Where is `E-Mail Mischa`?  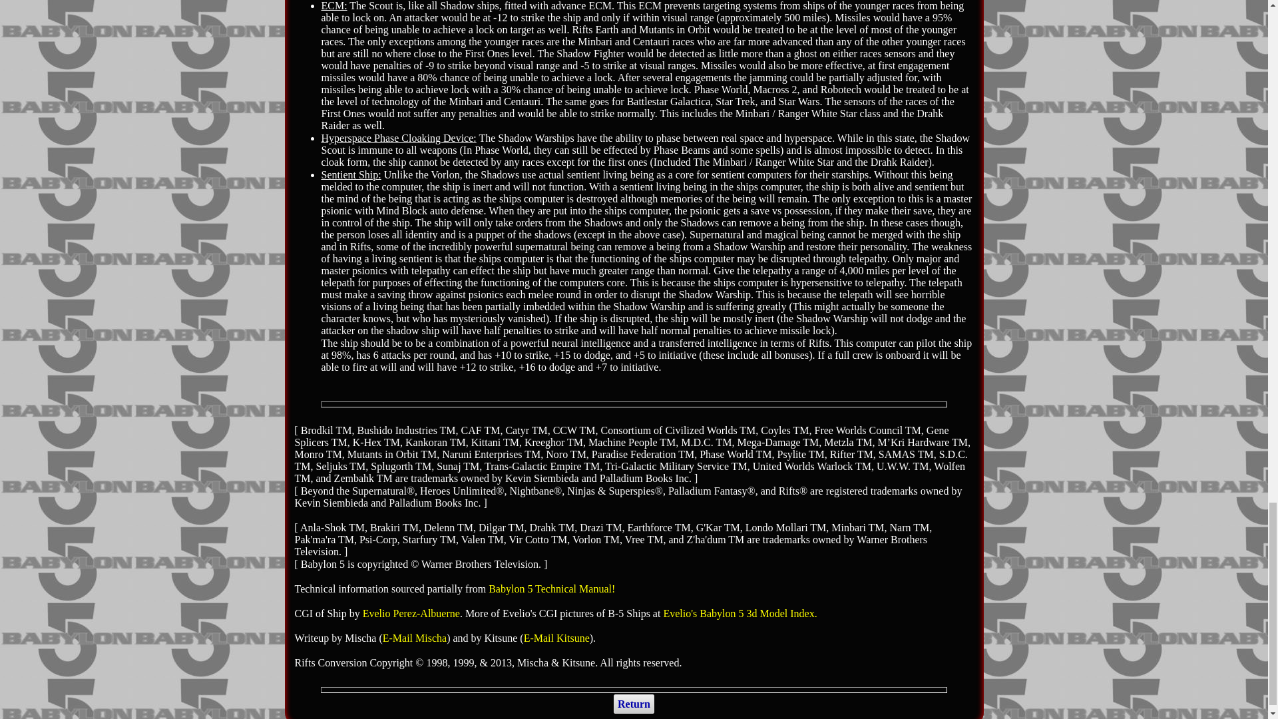
E-Mail Mischa is located at coordinates (414, 638).